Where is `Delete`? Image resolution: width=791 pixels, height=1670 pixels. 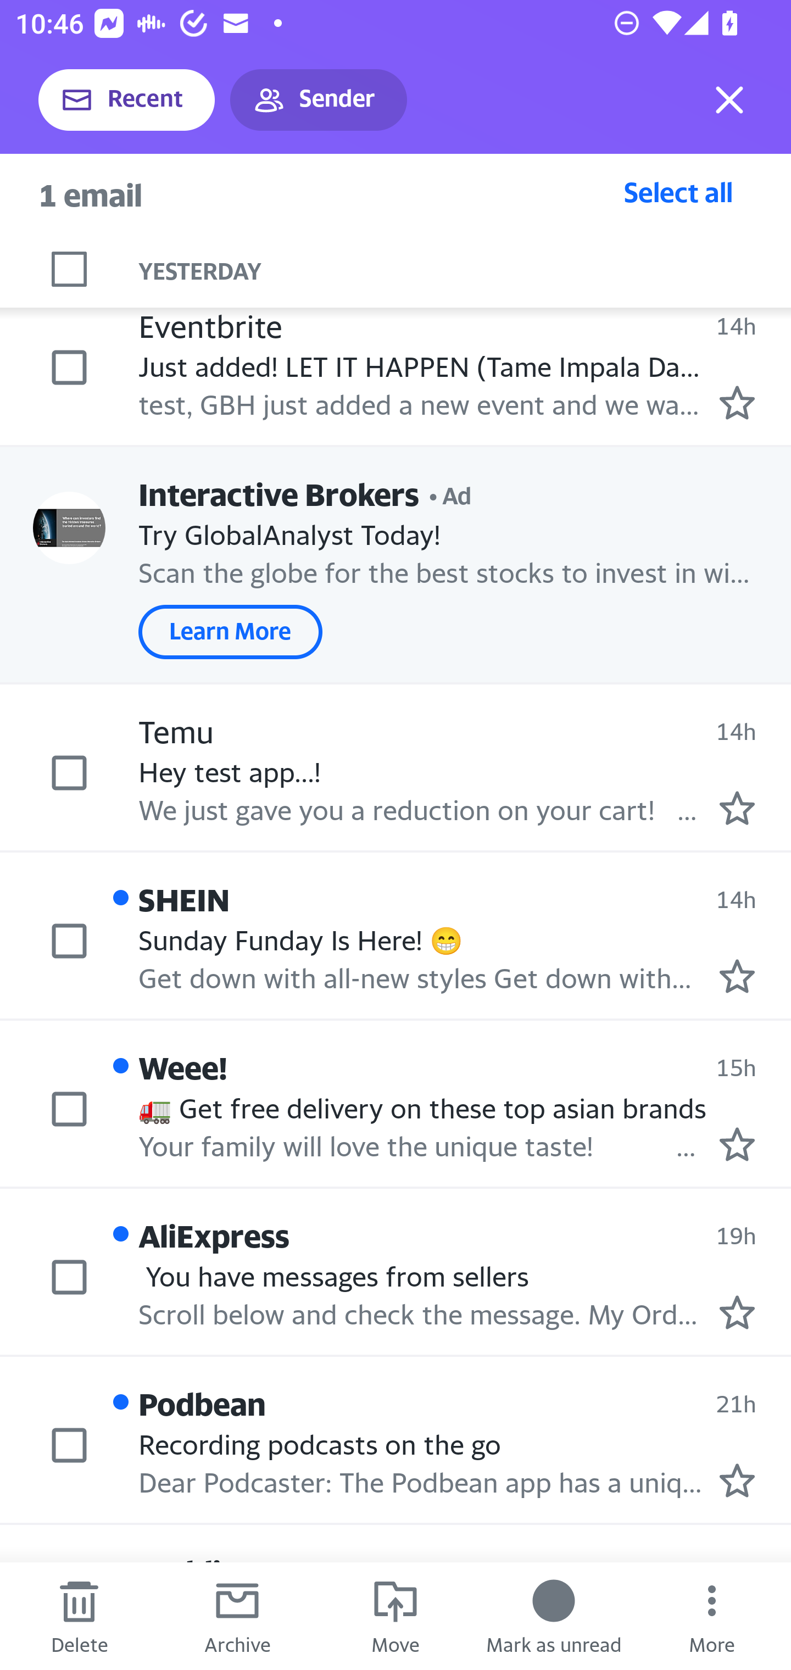 Delete is located at coordinates (79, 1616).